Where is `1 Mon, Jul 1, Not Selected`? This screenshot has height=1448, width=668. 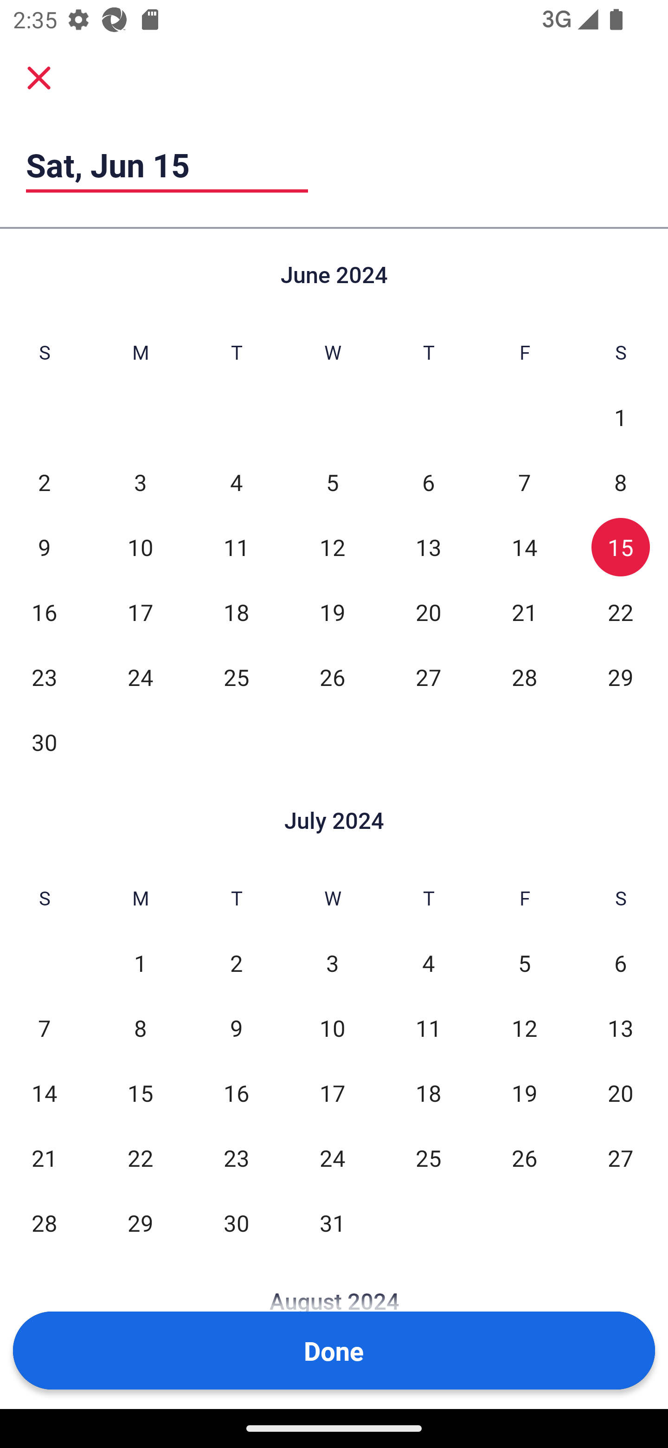 1 Mon, Jul 1, Not Selected is located at coordinates (140, 963).